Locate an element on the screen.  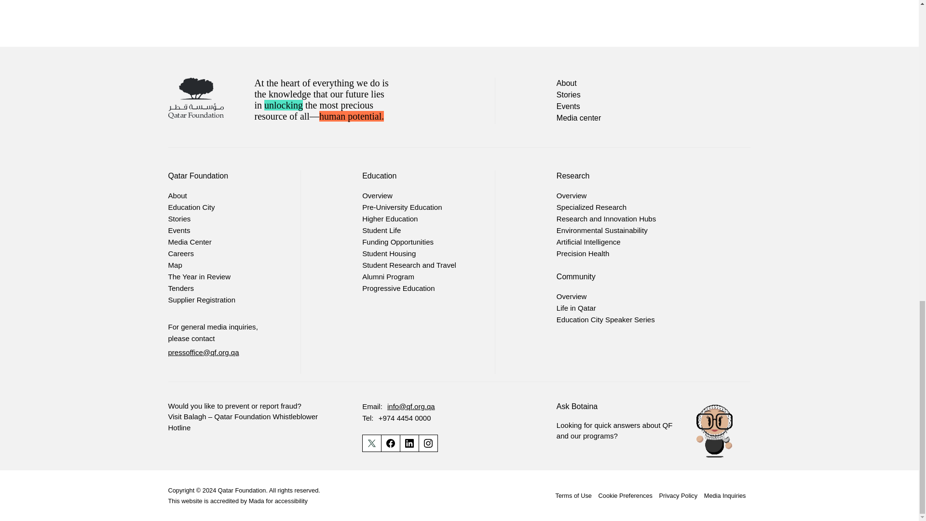
Facebook is located at coordinates (391, 443).